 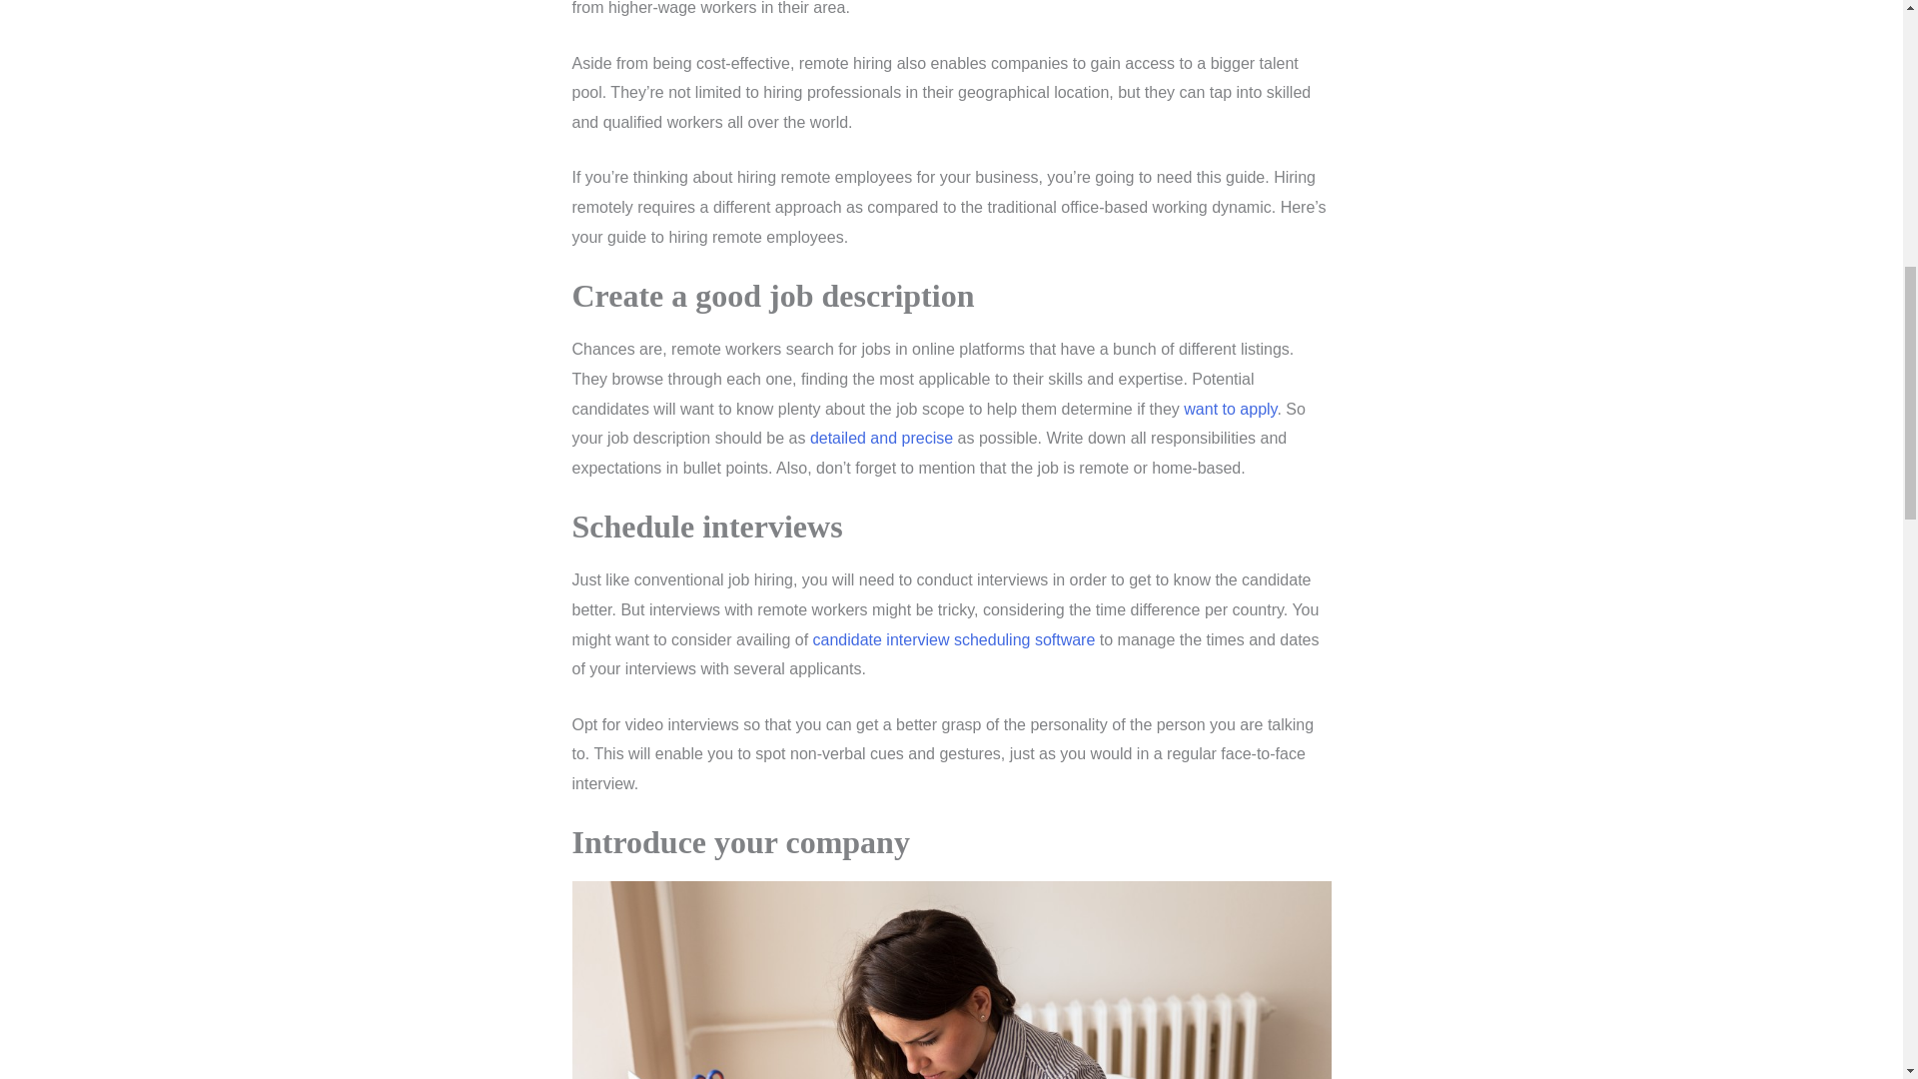 I want to click on want to apply, so click(x=1230, y=408).